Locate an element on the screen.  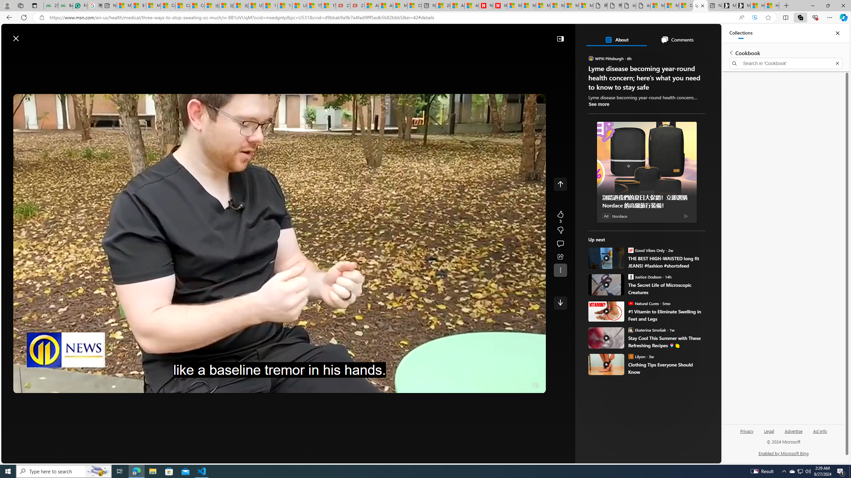
Microsoft account | Privacy is located at coordinates (671, 6).